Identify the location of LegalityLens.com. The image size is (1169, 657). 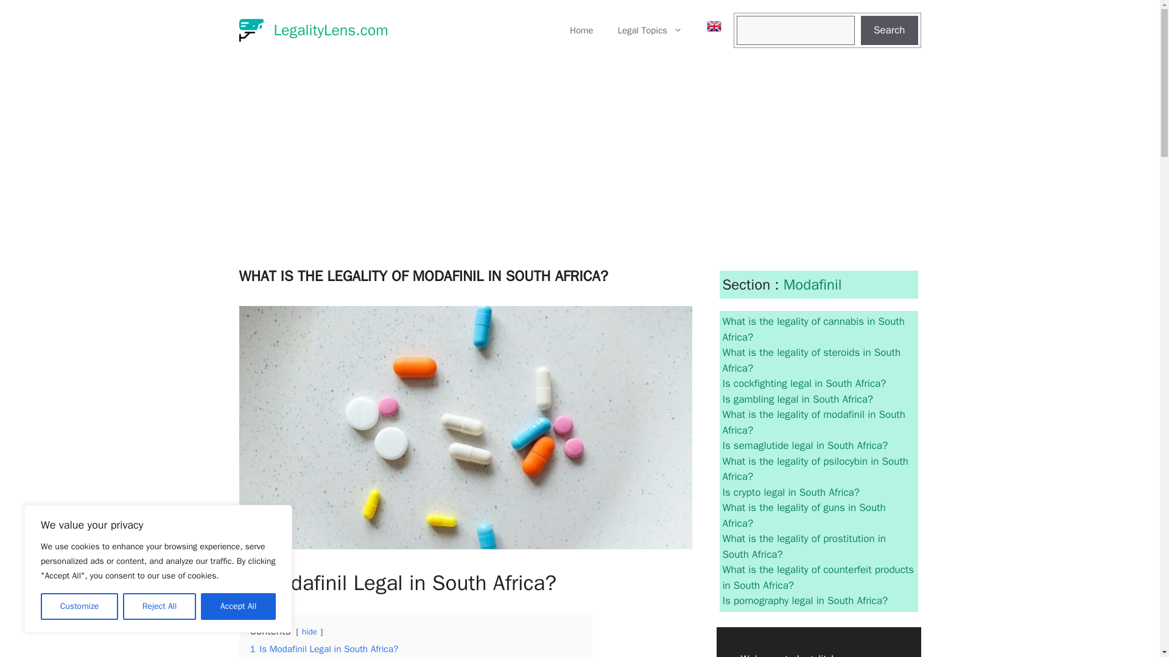
(331, 29).